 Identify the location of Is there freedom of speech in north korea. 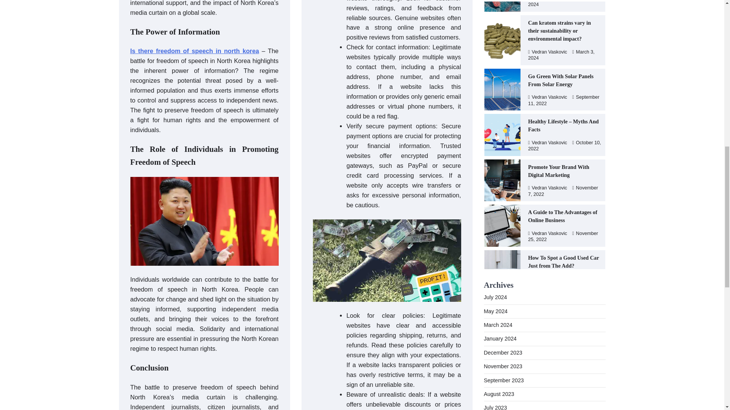
(194, 51).